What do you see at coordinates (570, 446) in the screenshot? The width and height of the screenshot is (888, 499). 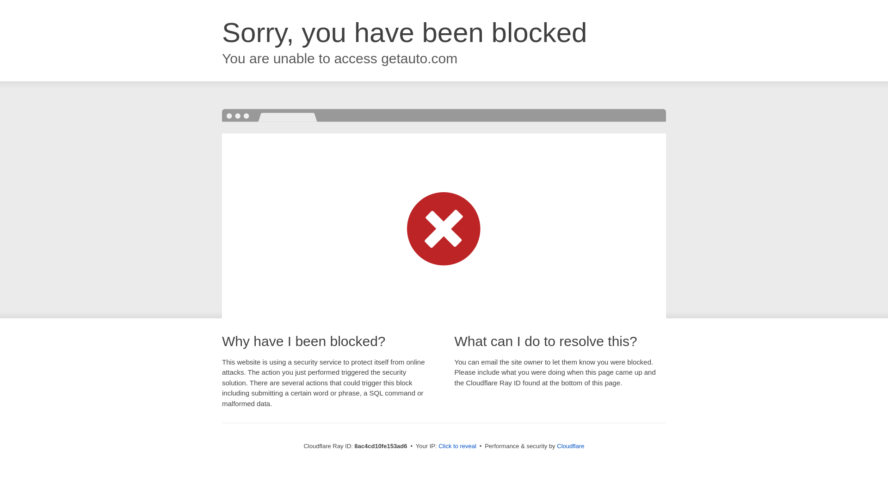 I see `Cloudflare` at bounding box center [570, 446].